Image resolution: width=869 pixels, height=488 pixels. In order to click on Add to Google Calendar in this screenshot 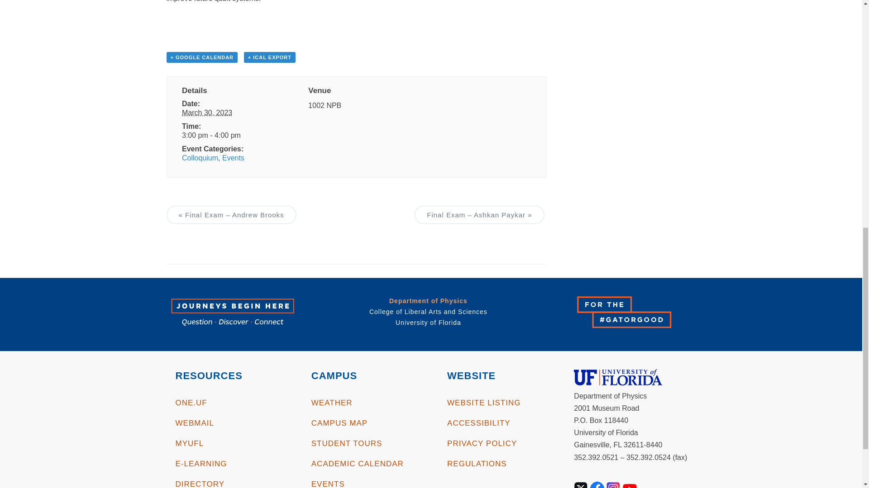, I will do `click(202, 57)`.